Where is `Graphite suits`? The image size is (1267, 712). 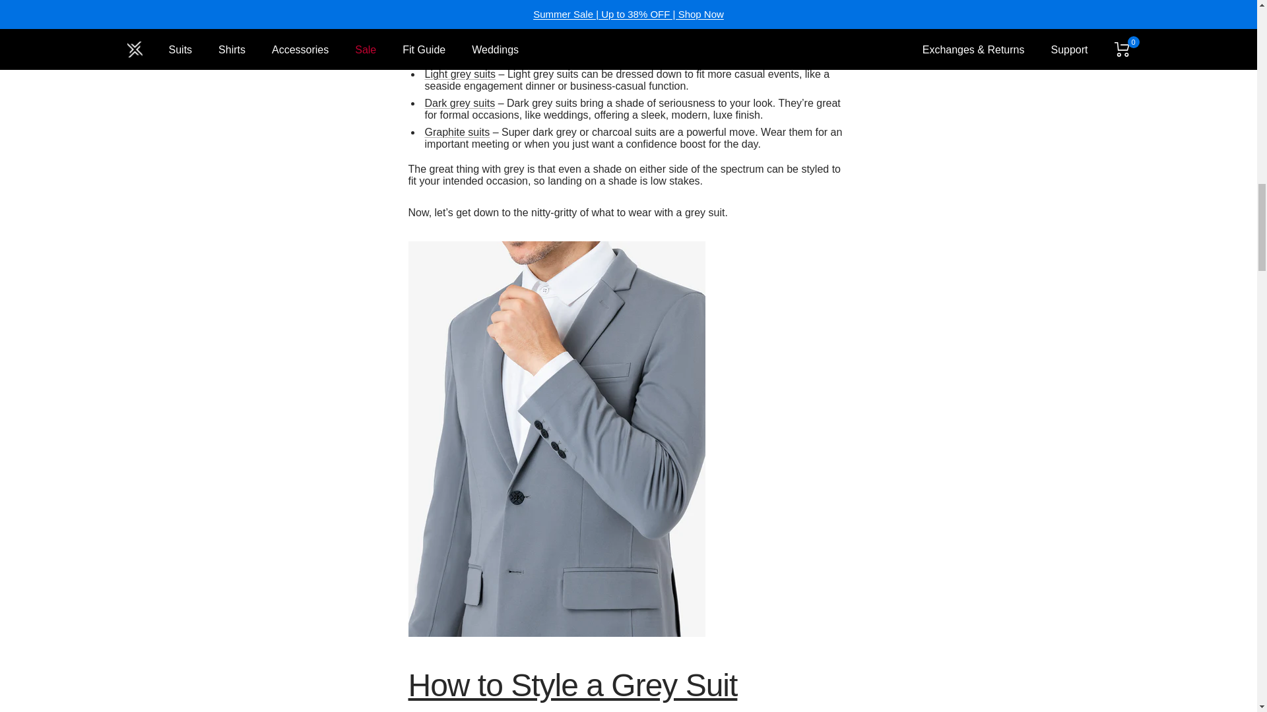 Graphite suits is located at coordinates (457, 132).